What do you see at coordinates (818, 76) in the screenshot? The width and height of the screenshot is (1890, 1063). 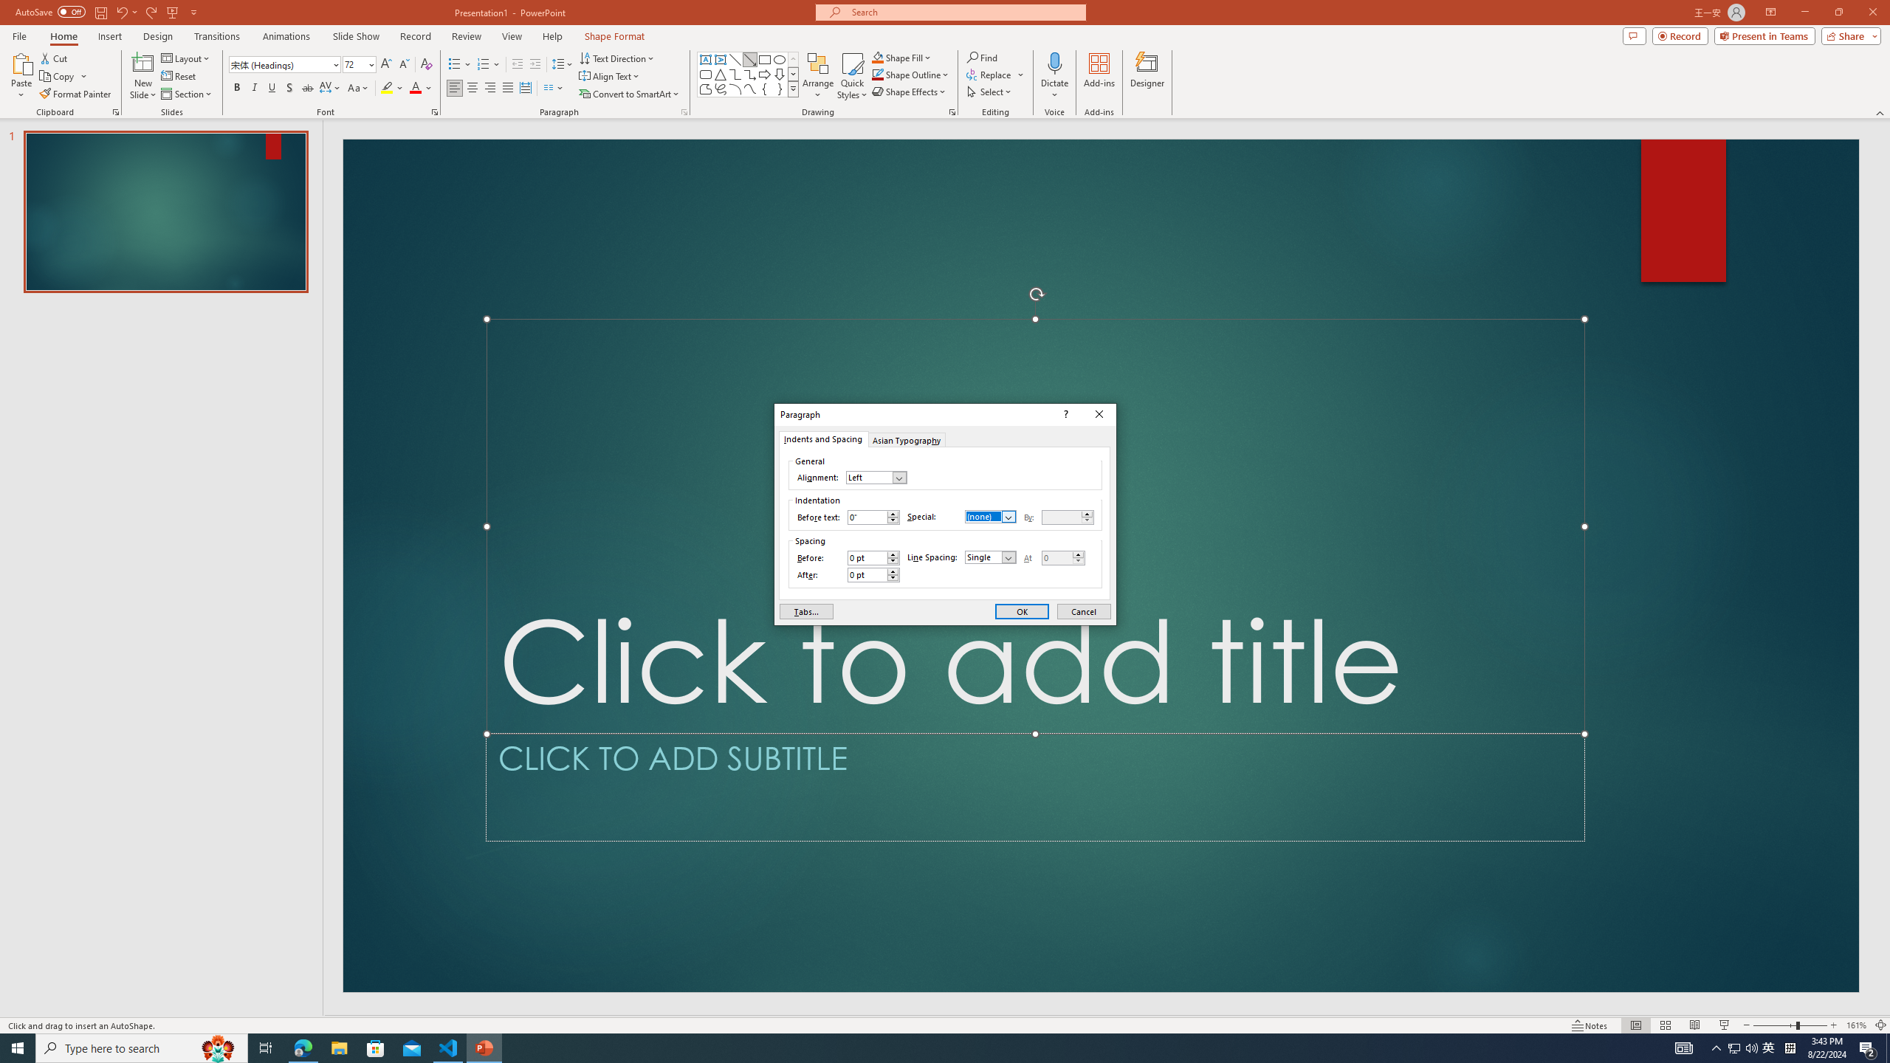 I see `Arrange` at bounding box center [818, 76].